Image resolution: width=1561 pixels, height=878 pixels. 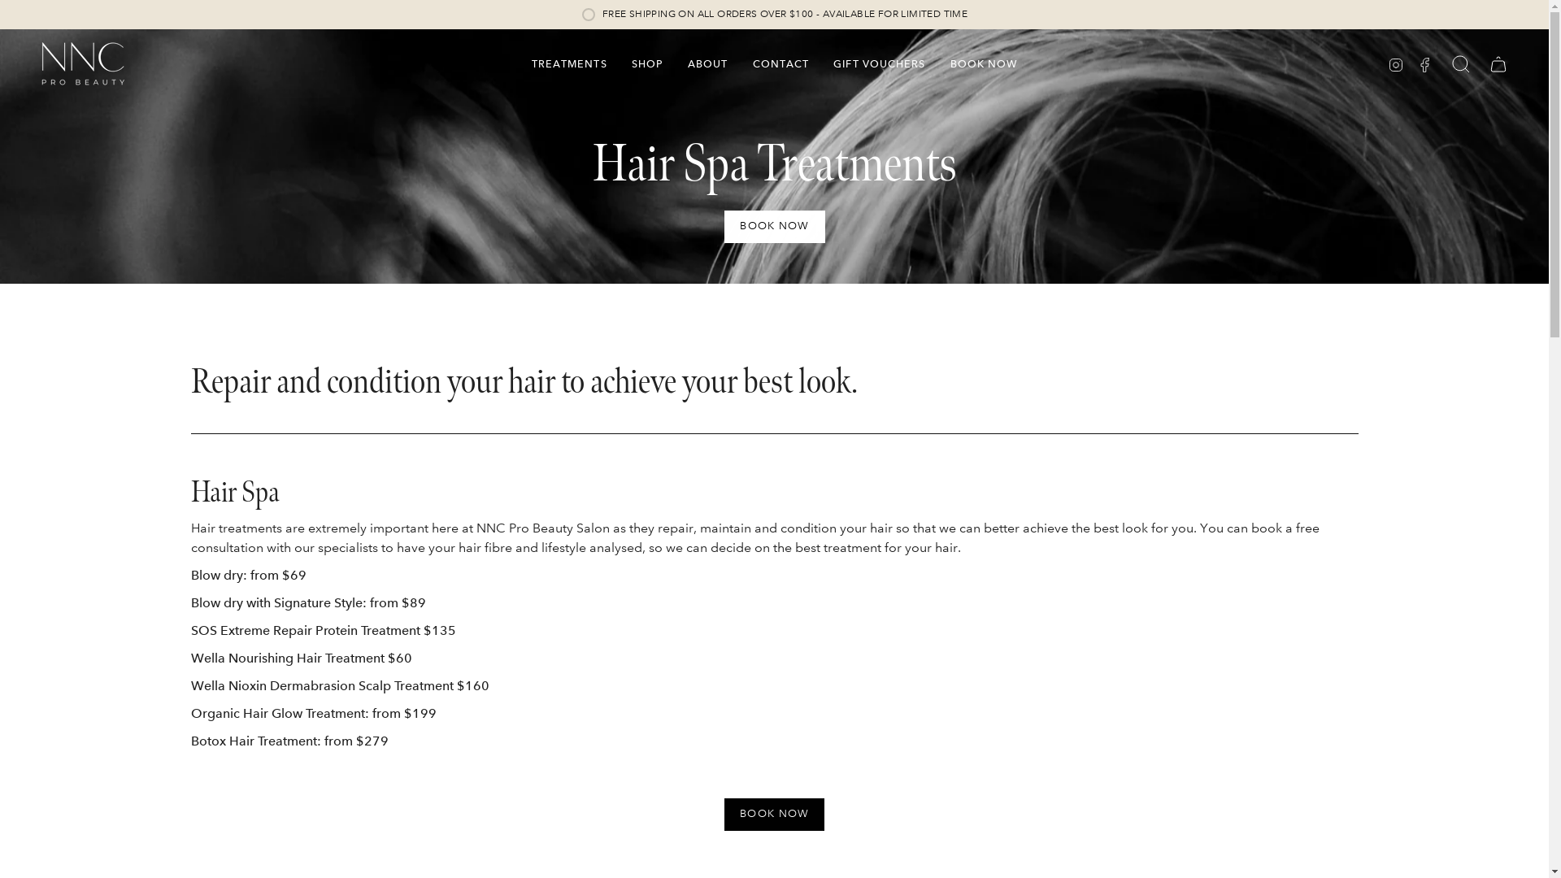 What do you see at coordinates (647, 63) in the screenshot?
I see `SHOP` at bounding box center [647, 63].